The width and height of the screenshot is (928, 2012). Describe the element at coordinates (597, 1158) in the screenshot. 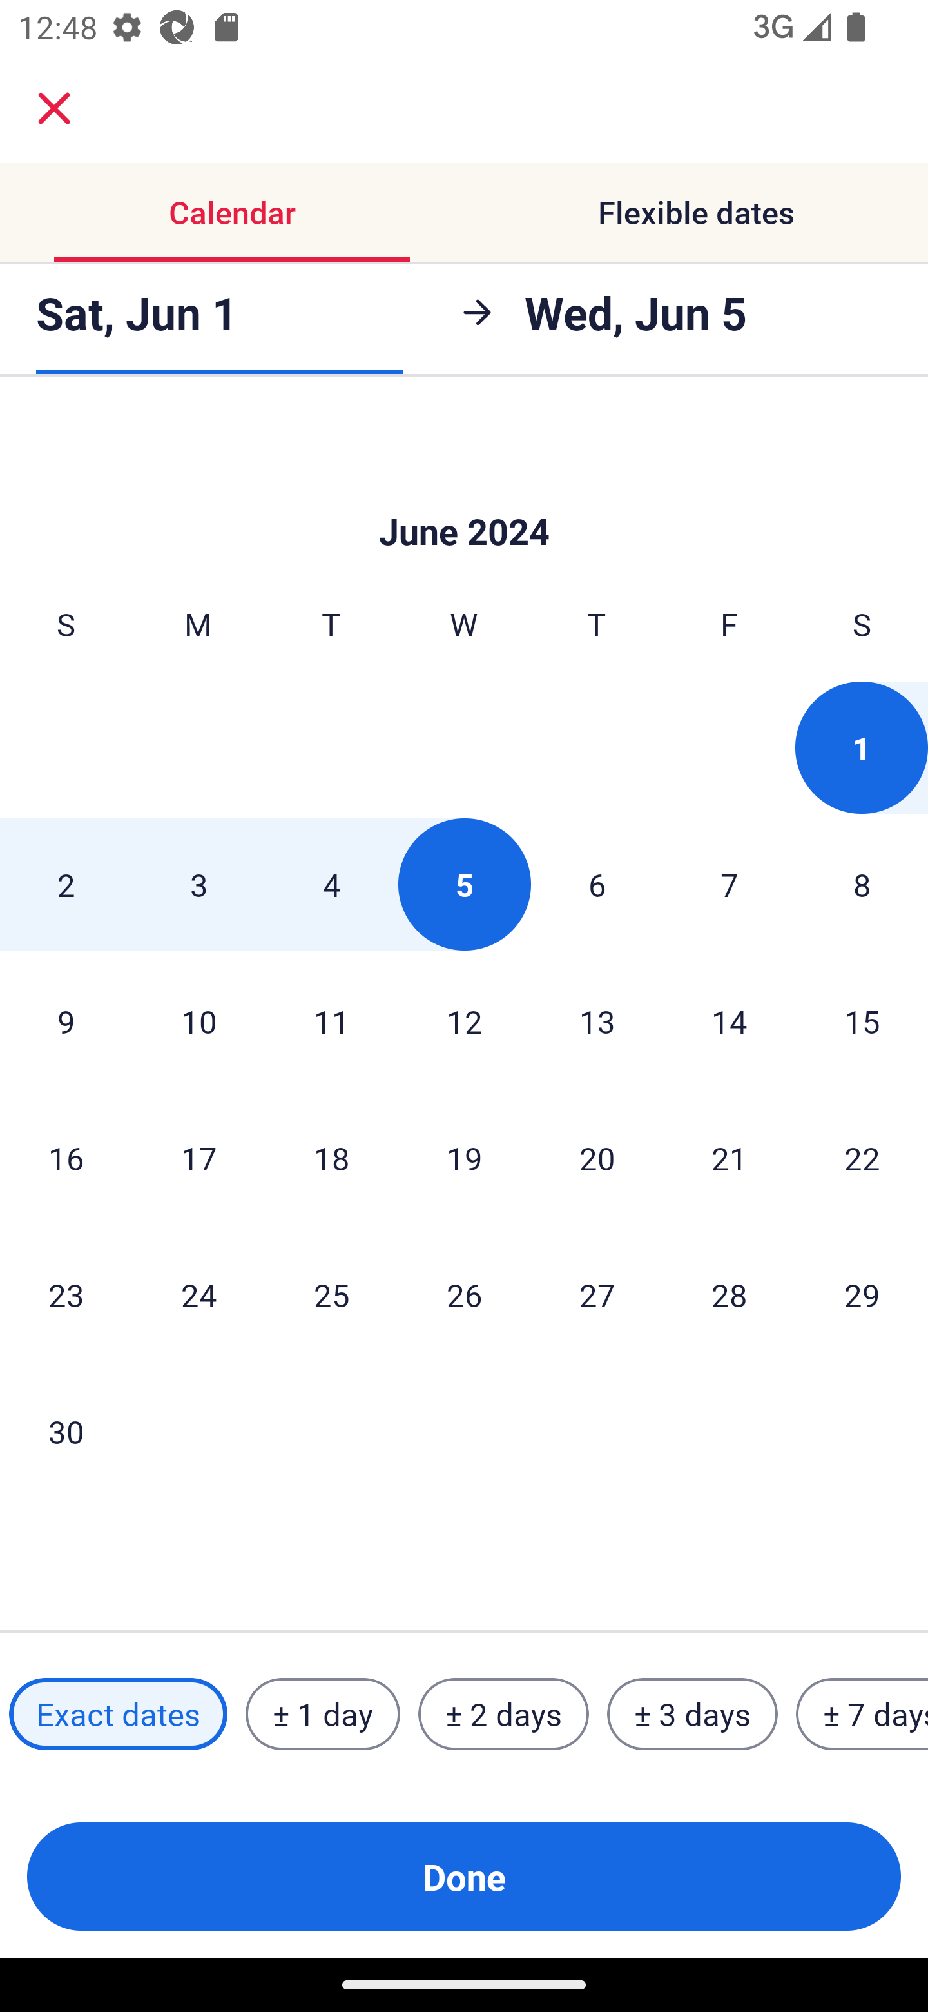

I see `20 Thursday, June 20, 2024` at that location.